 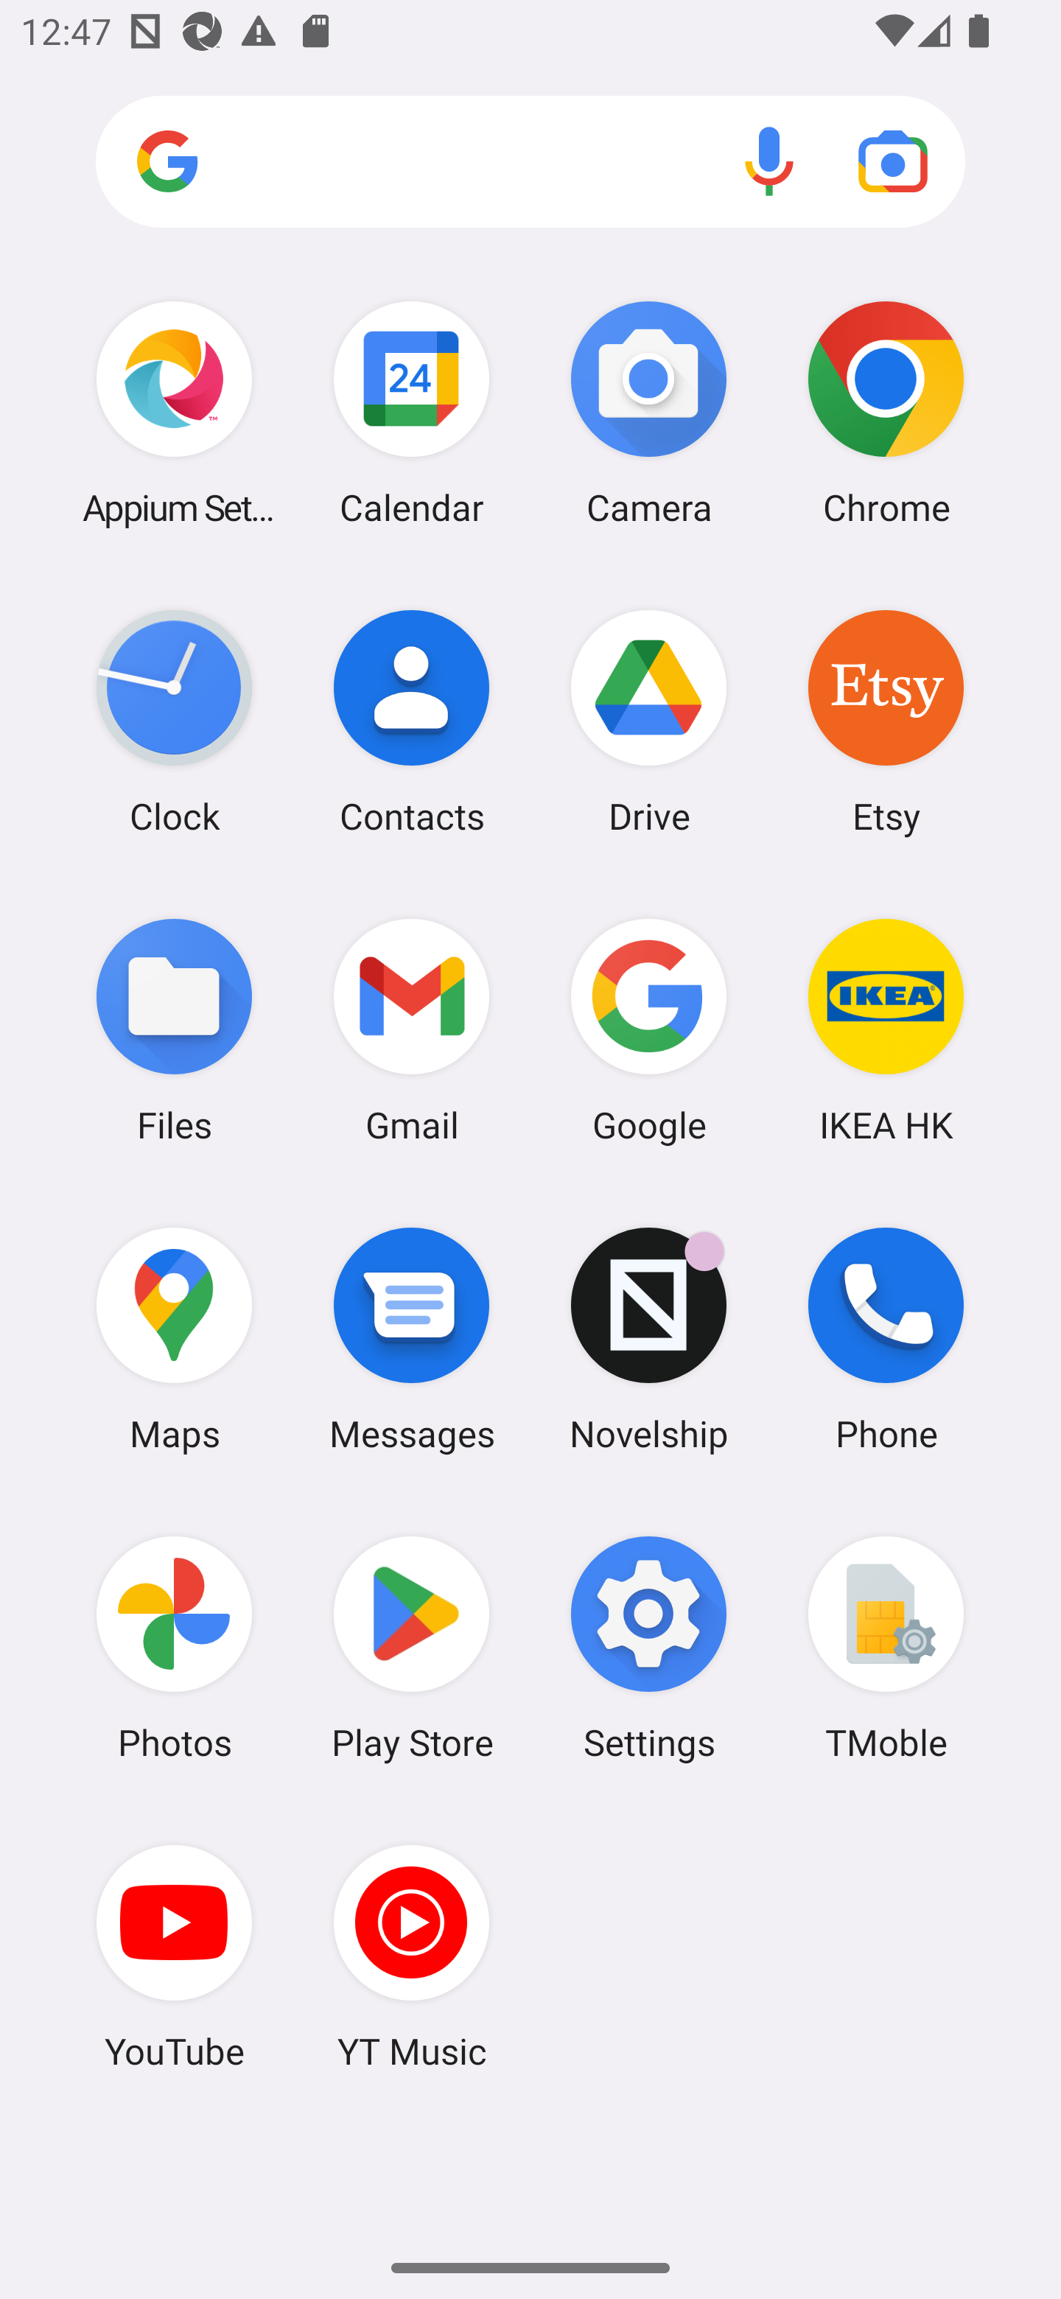 I want to click on YouTube, so click(x=174, y=1956).